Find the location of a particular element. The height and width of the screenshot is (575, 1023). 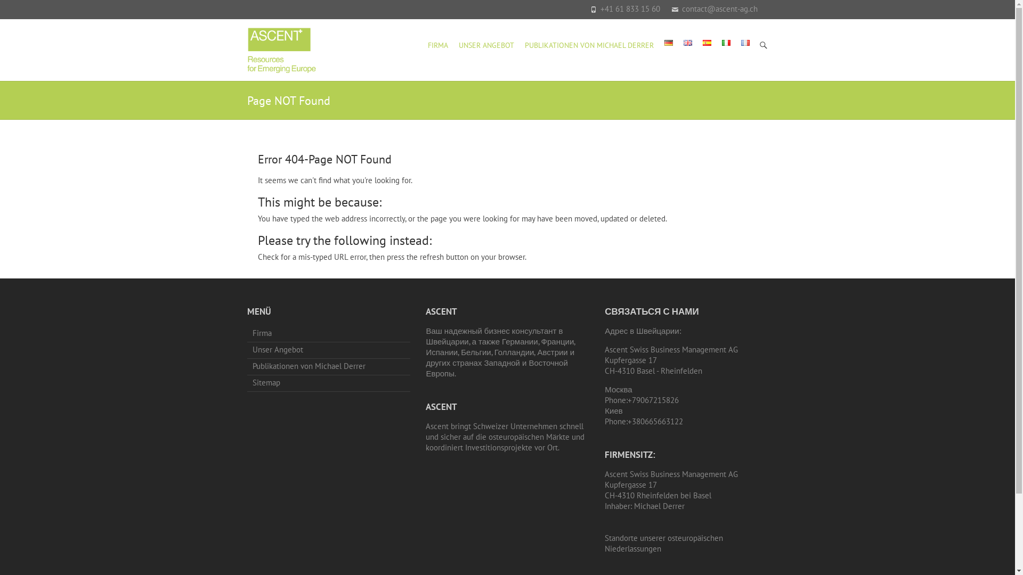

Michael Derrer is located at coordinates (660, 506).